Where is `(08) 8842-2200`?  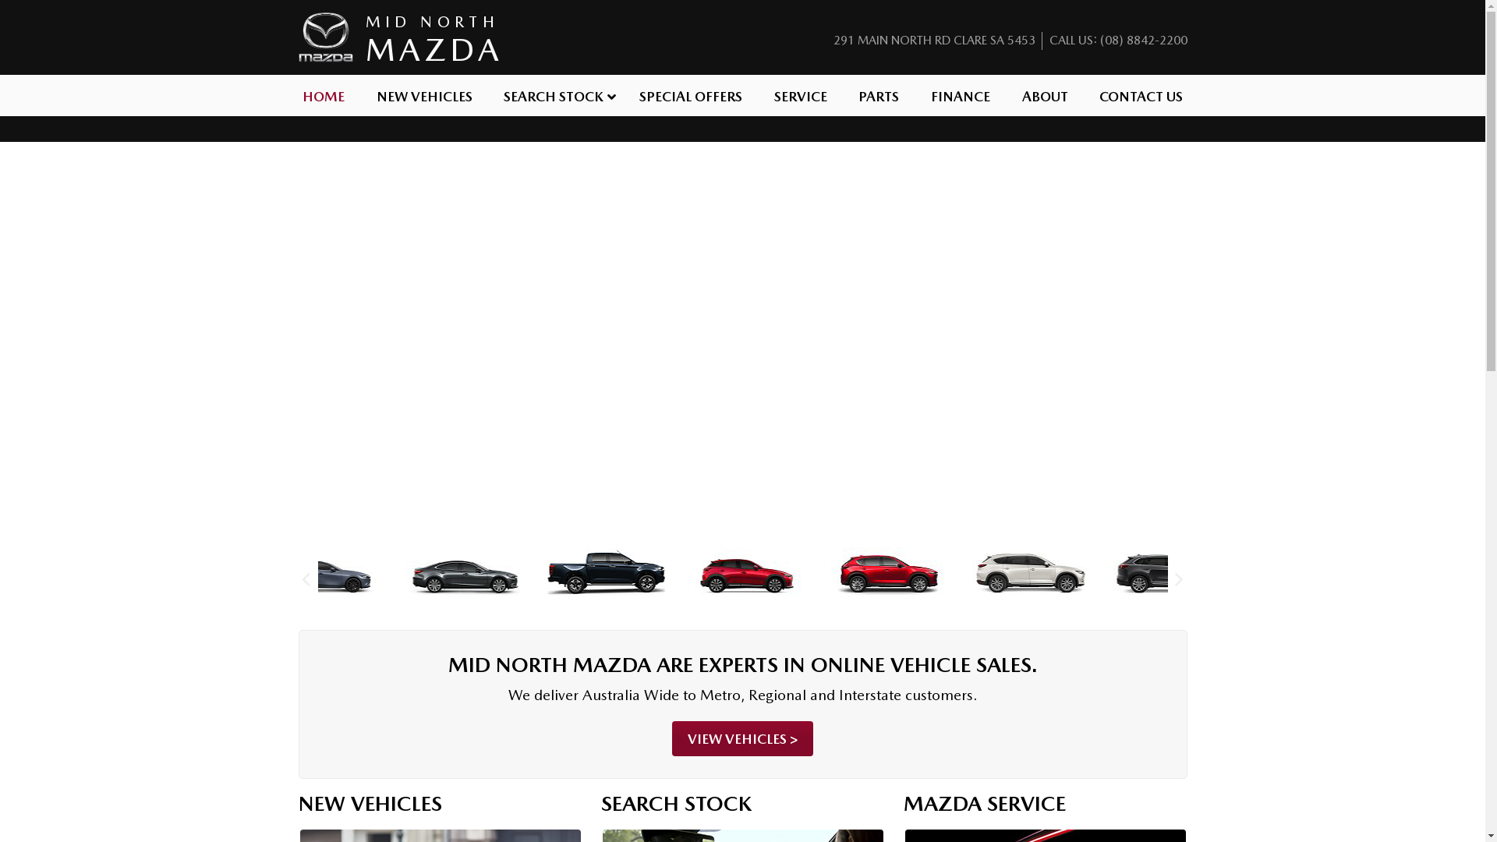
(08) 8842-2200 is located at coordinates (1143, 41).